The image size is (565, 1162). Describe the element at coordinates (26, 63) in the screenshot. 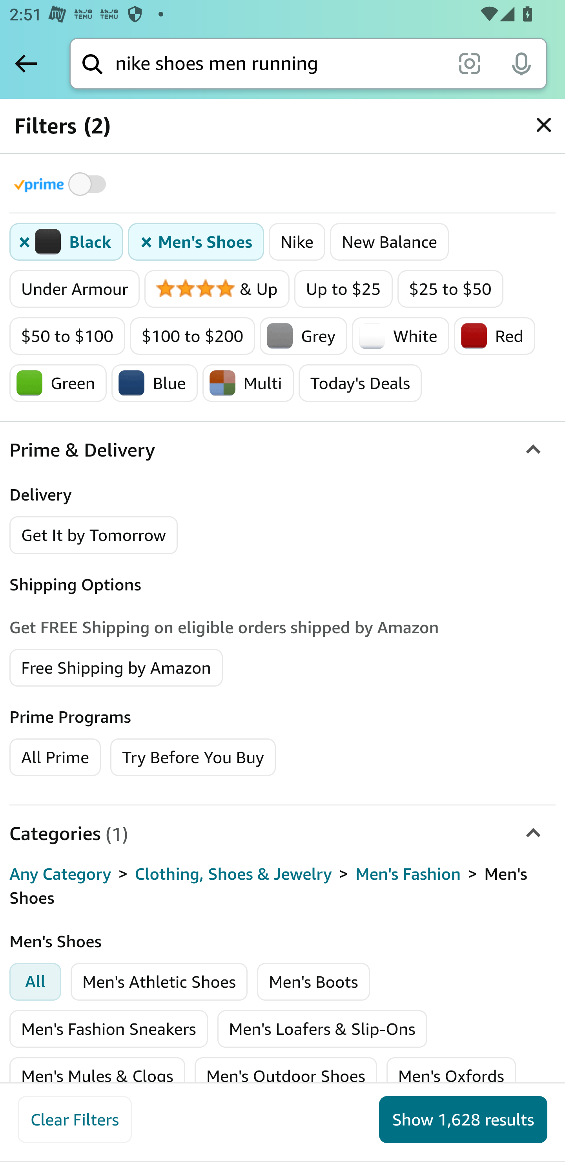

I see `Back` at that location.